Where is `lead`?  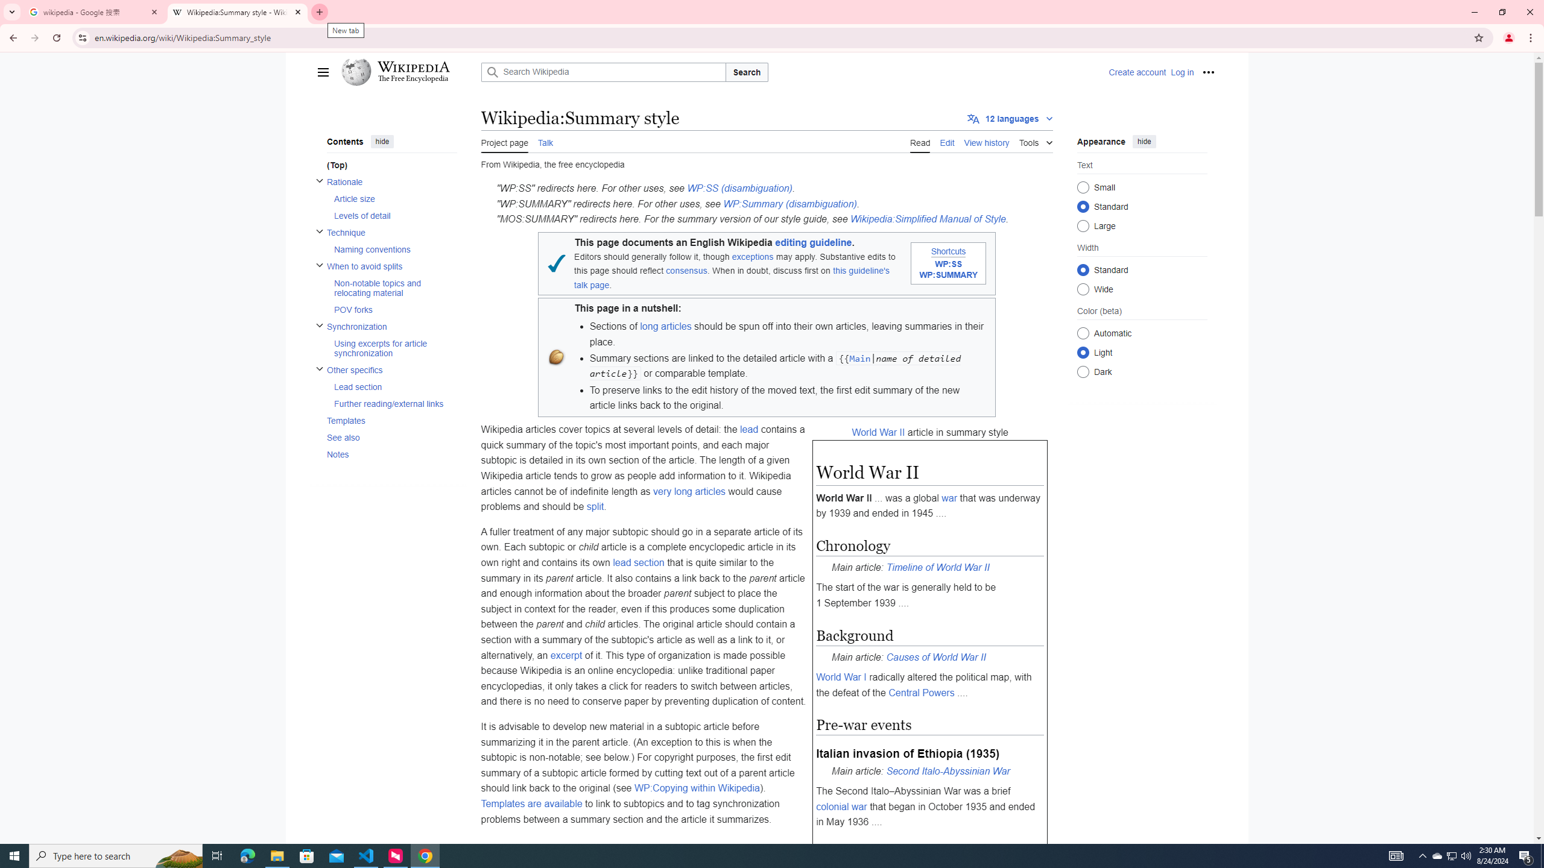
lead is located at coordinates (748, 429).